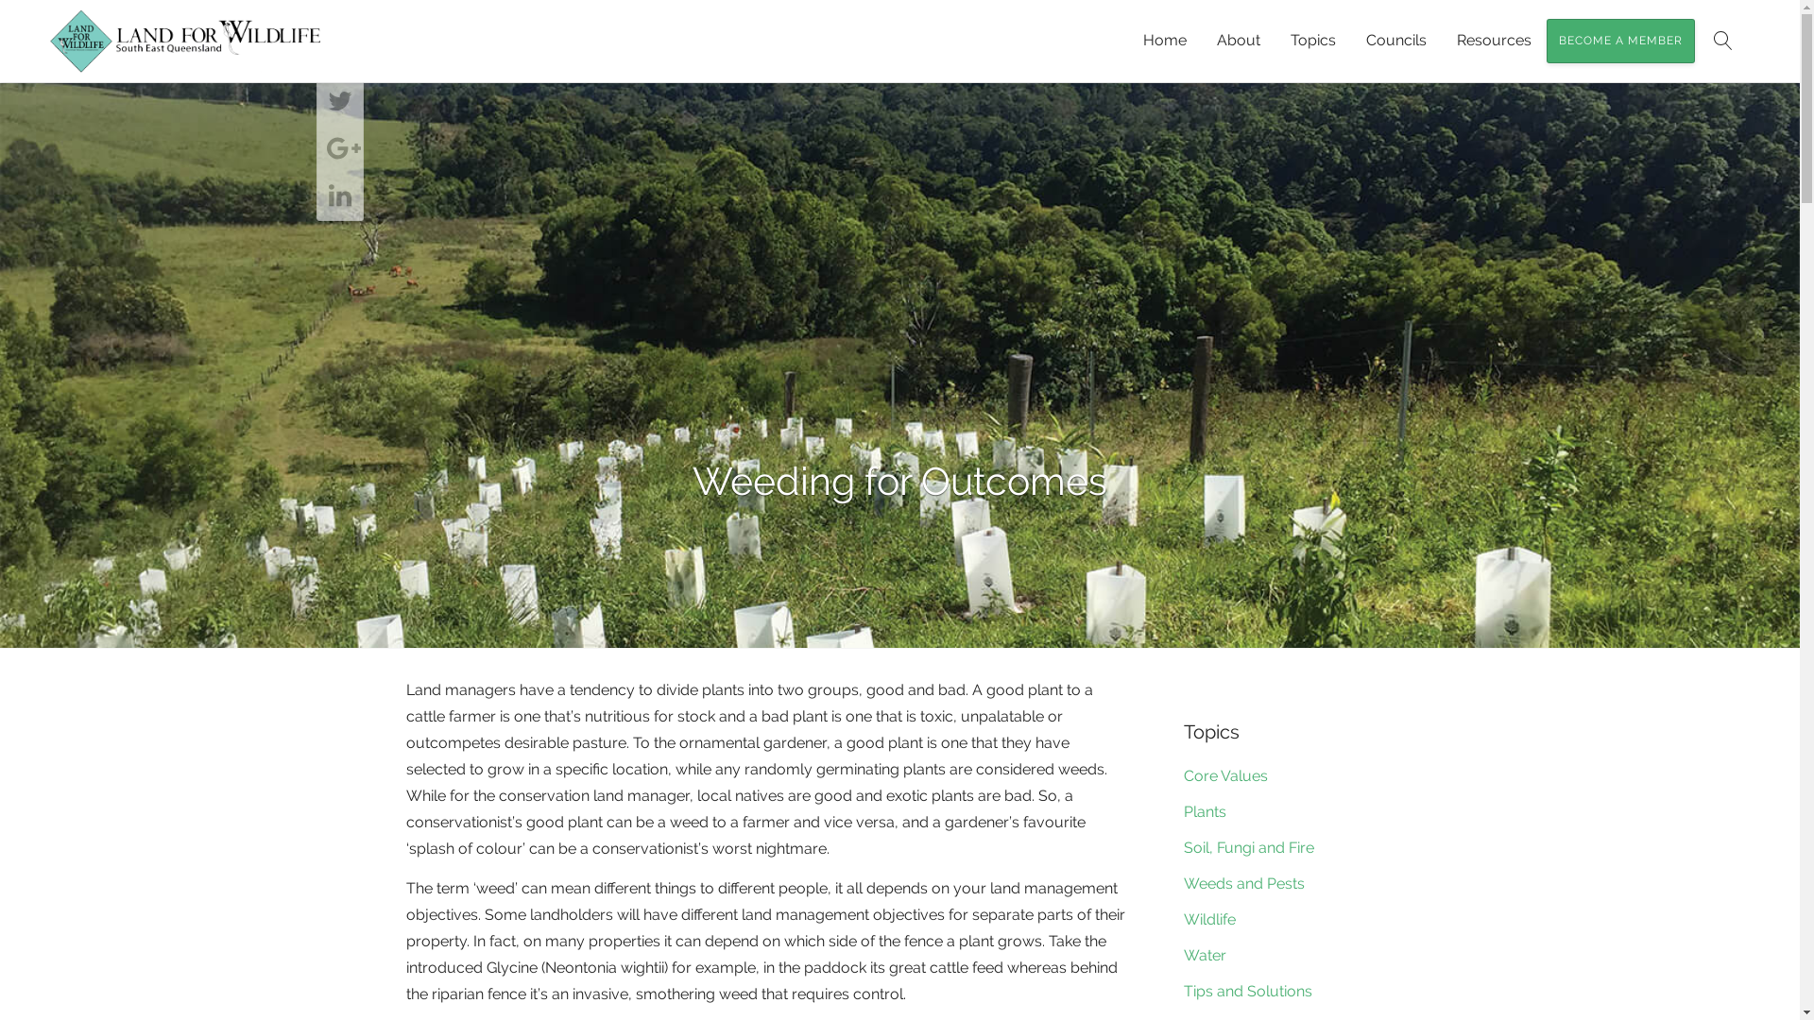 Image resolution: width=1814 pixels, height=1020 pixels. What do you see at coordinates (1206, 812) in the screenshot?
I see `Plants` at bounding box center [1206, 812].